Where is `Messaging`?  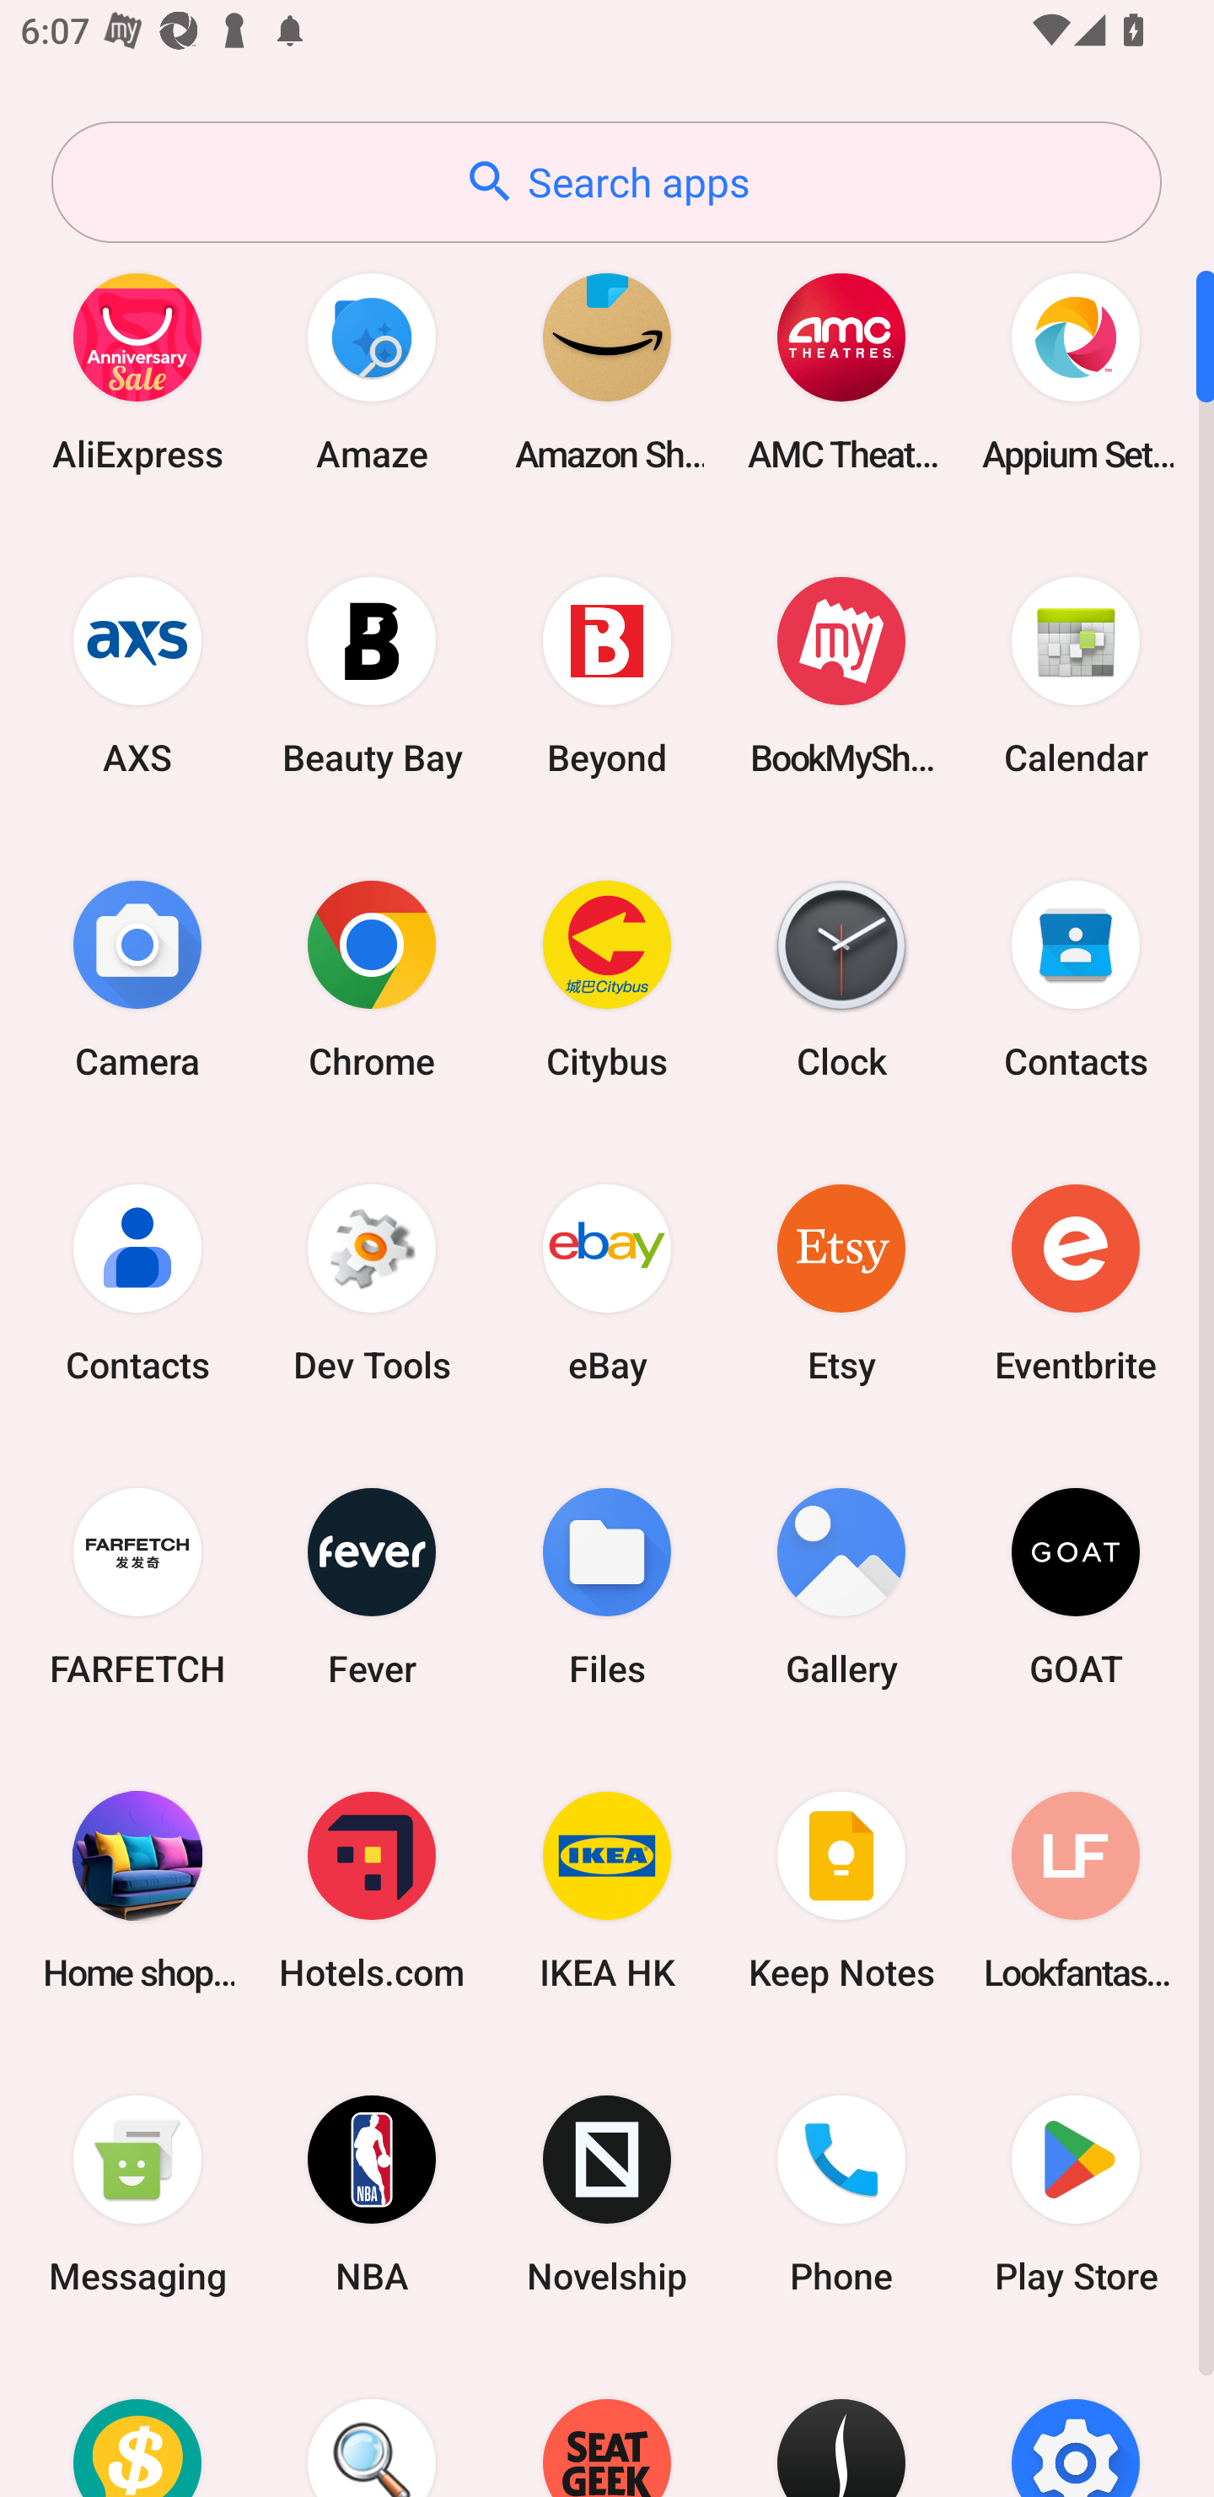 Messaging is located at coordinates (137, 2195).